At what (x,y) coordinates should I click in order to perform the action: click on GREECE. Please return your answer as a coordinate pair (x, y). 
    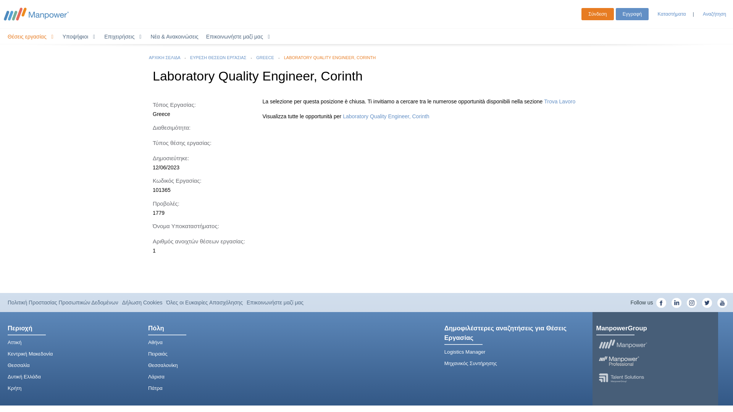
    Looking at the image, I should click on (266, 57).